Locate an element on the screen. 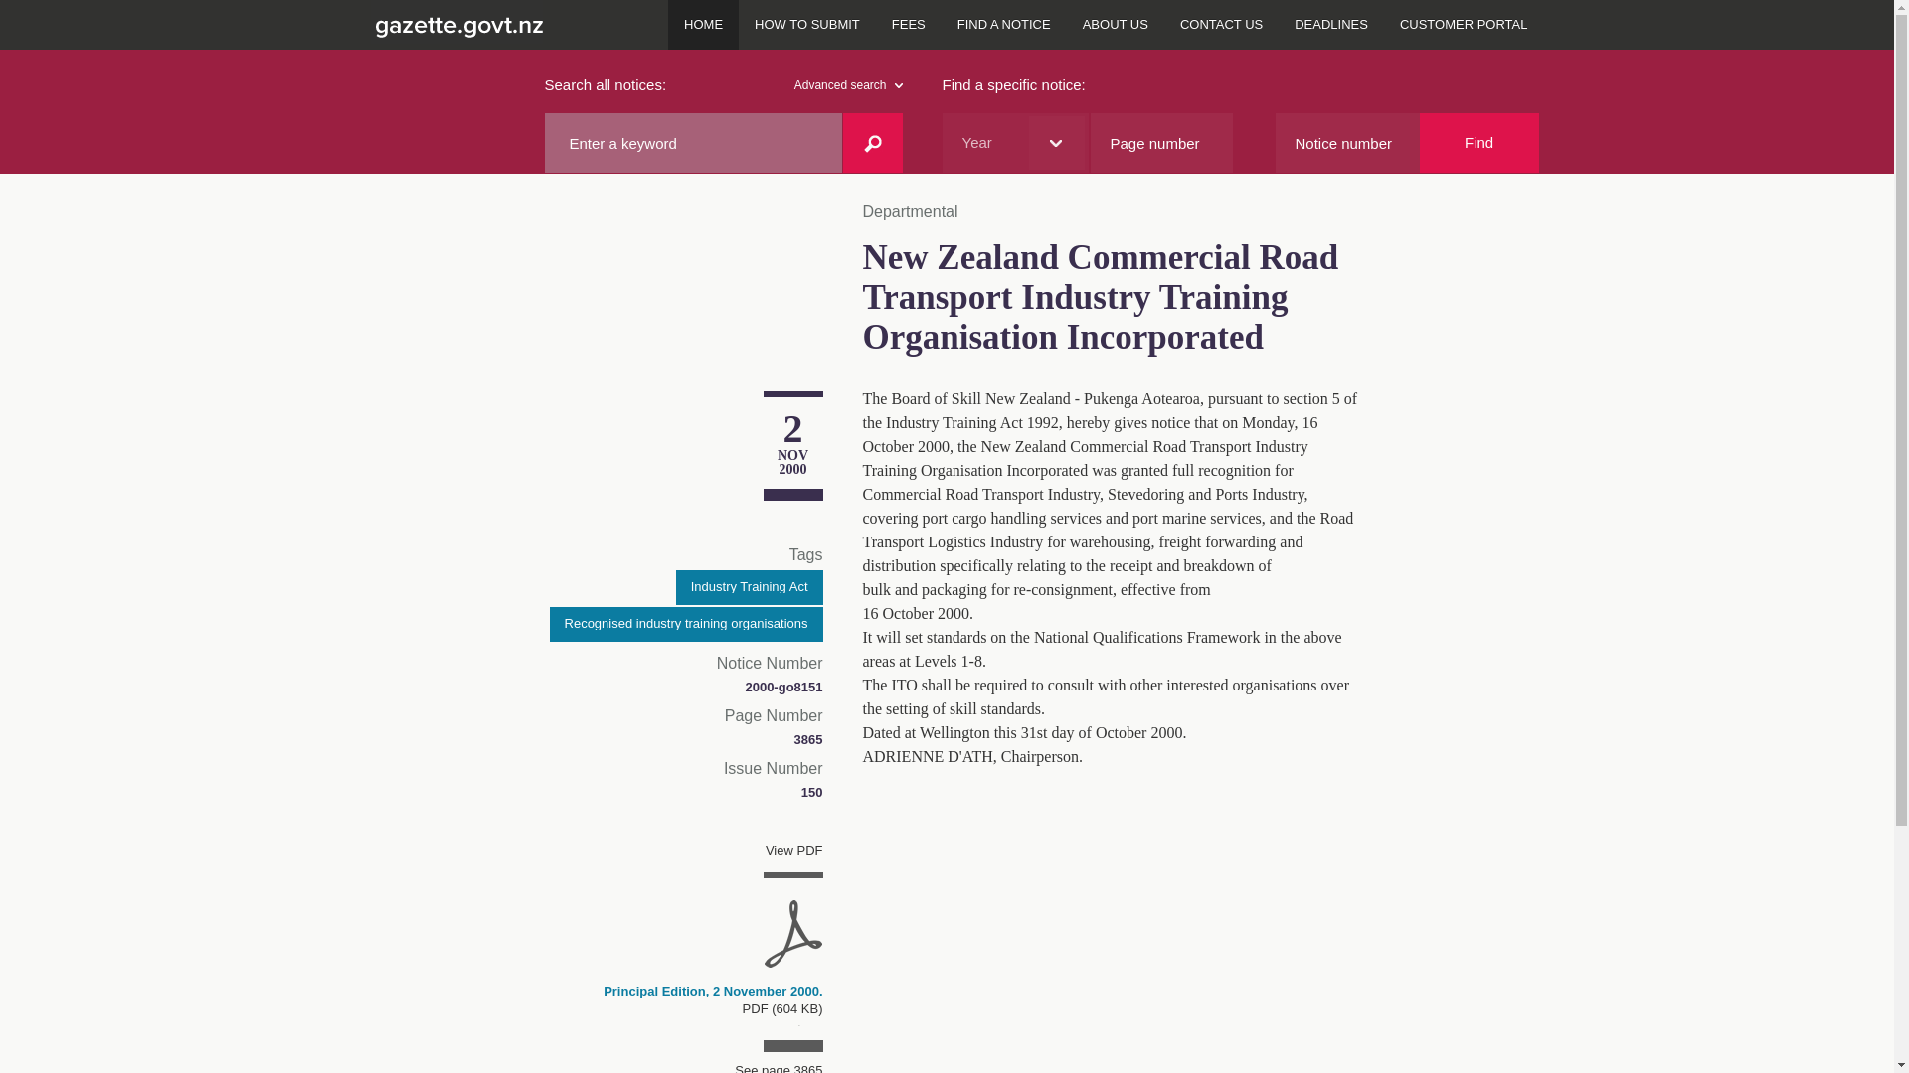 This screenshot has width=1909, height=1073. Find is located at coordinates (1479, 143).